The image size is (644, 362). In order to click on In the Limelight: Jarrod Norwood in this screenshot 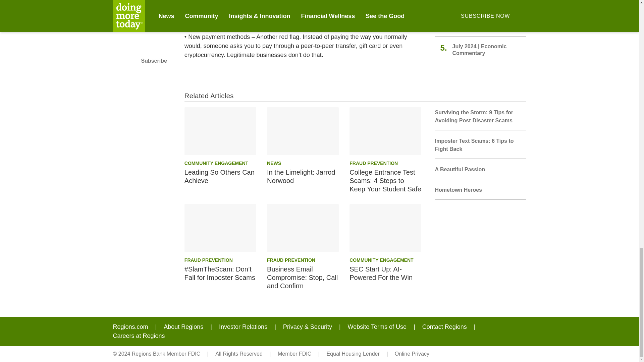, I will do `click(303, 131)`.